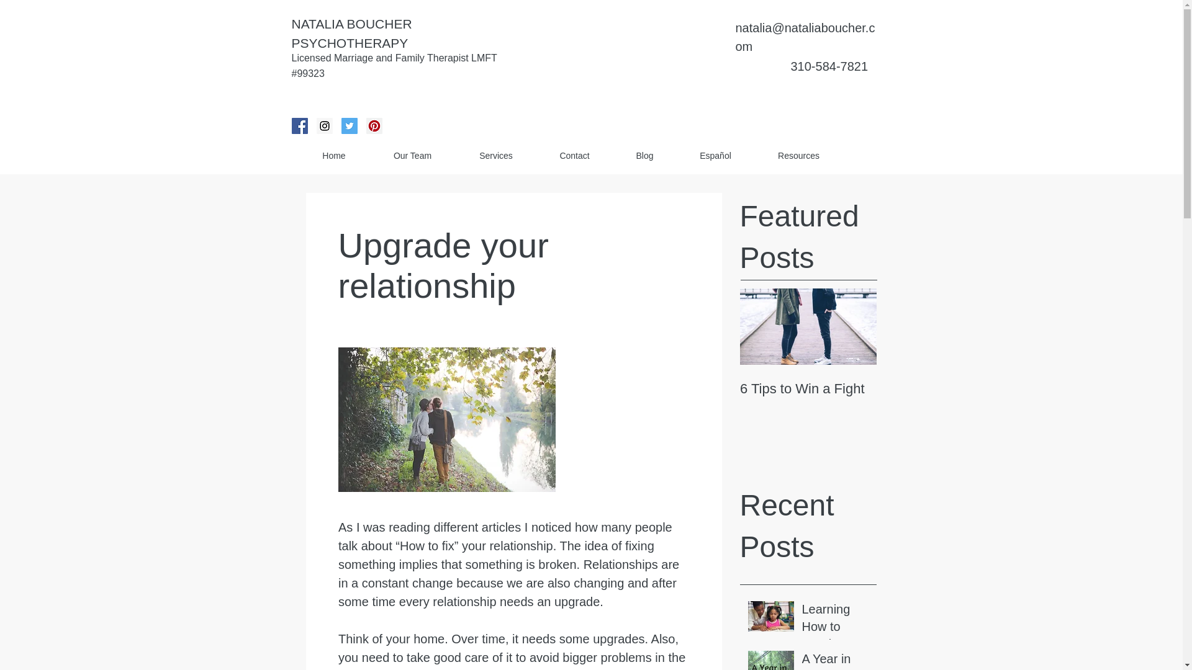 The width and height of the screenshot is (1192, 670). Describe the element at coordinates (334, 155) in the screenshot. I see `Home` at that location.